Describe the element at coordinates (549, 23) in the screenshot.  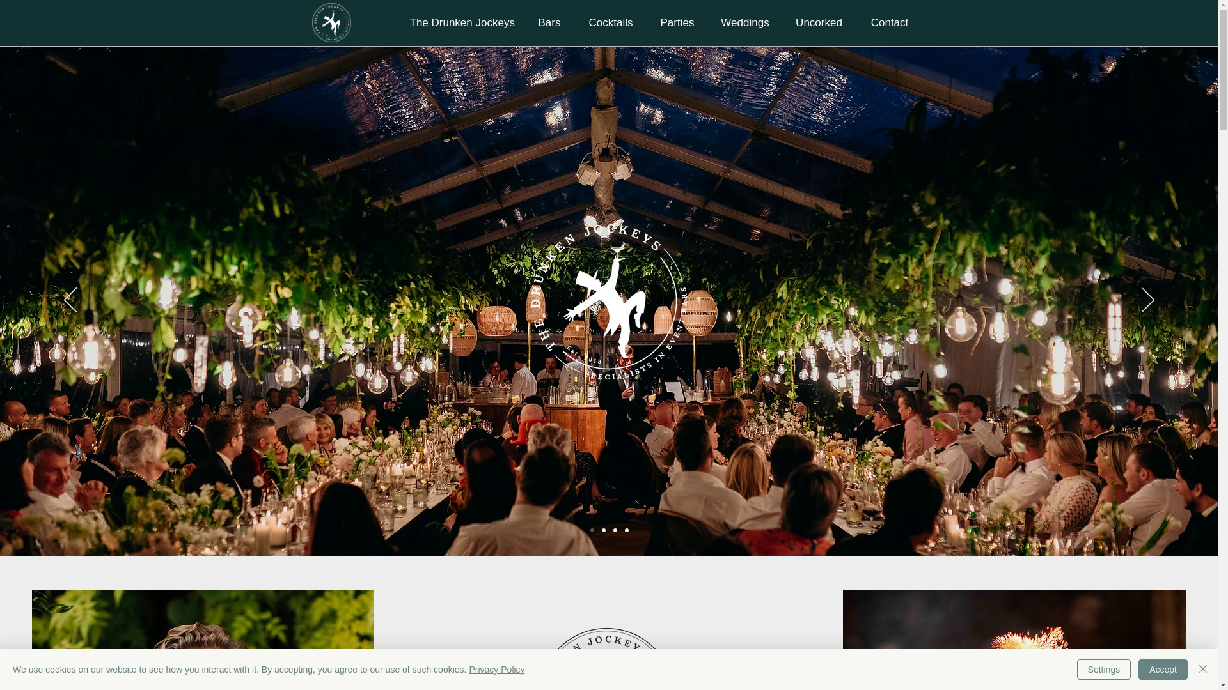
I see `Bars` at that location.